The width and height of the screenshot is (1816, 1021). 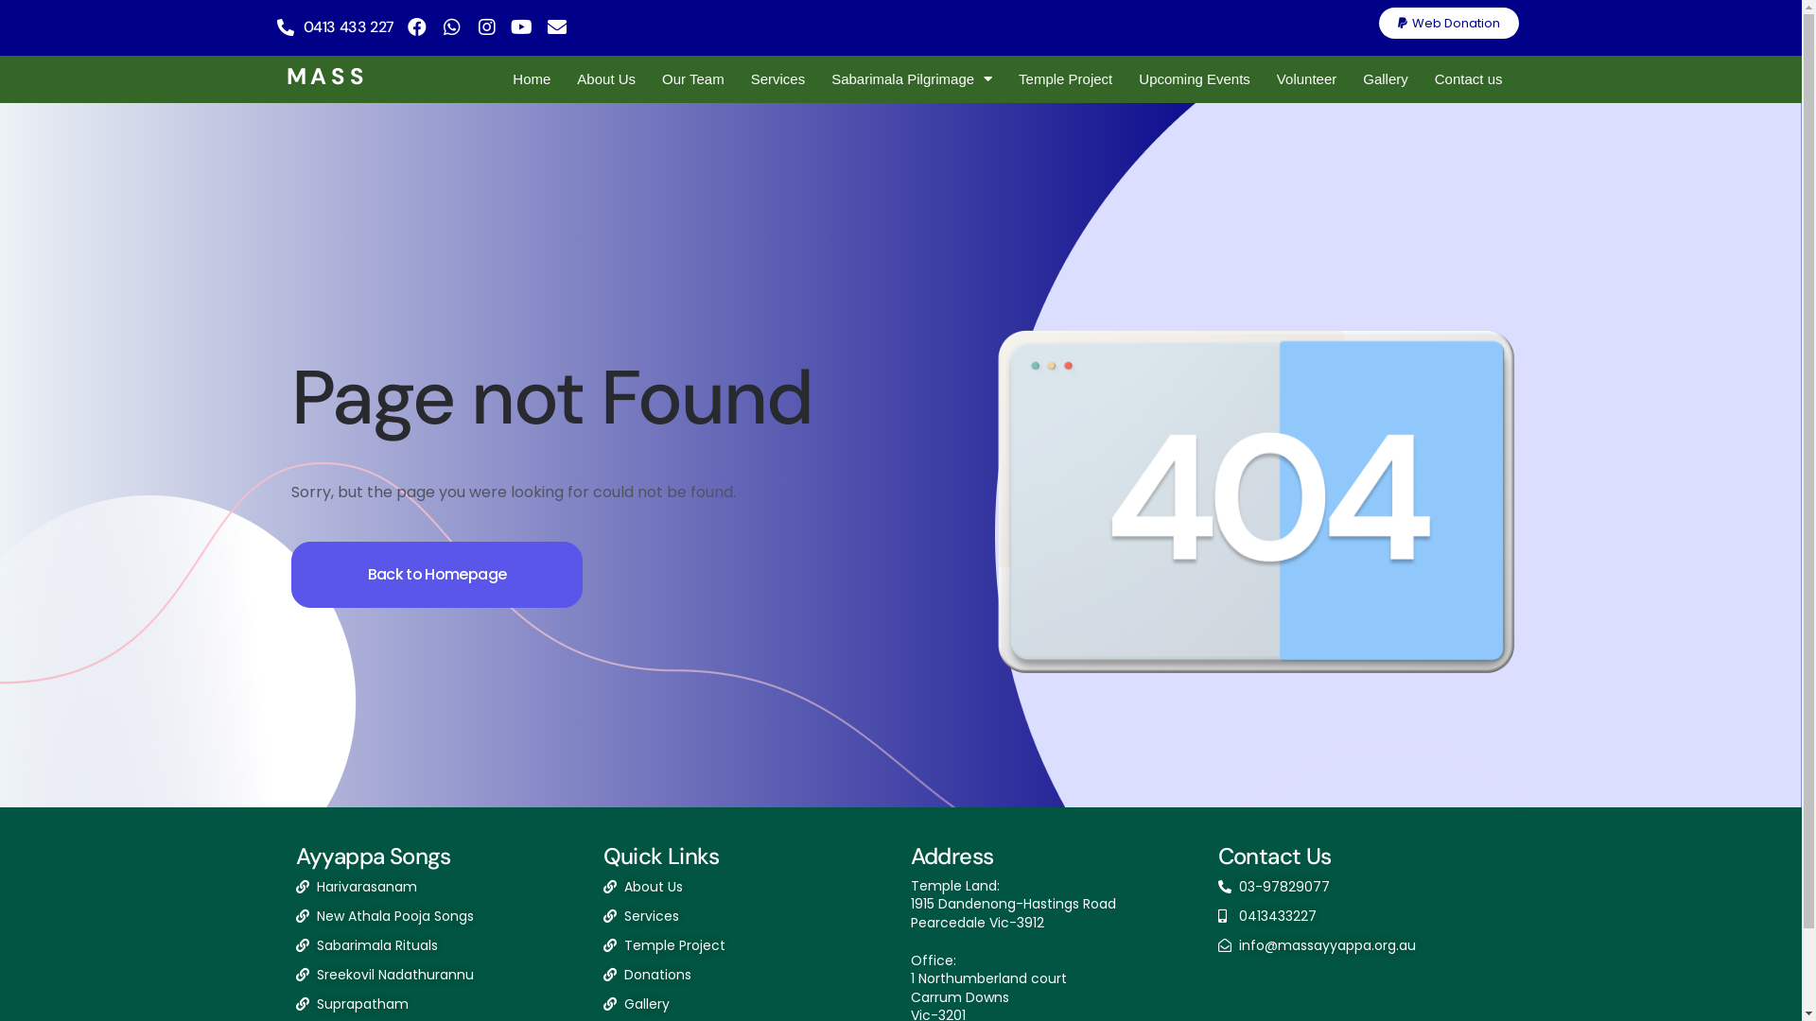 I want to click on Suprapatham, so click(x=439, y=1004).